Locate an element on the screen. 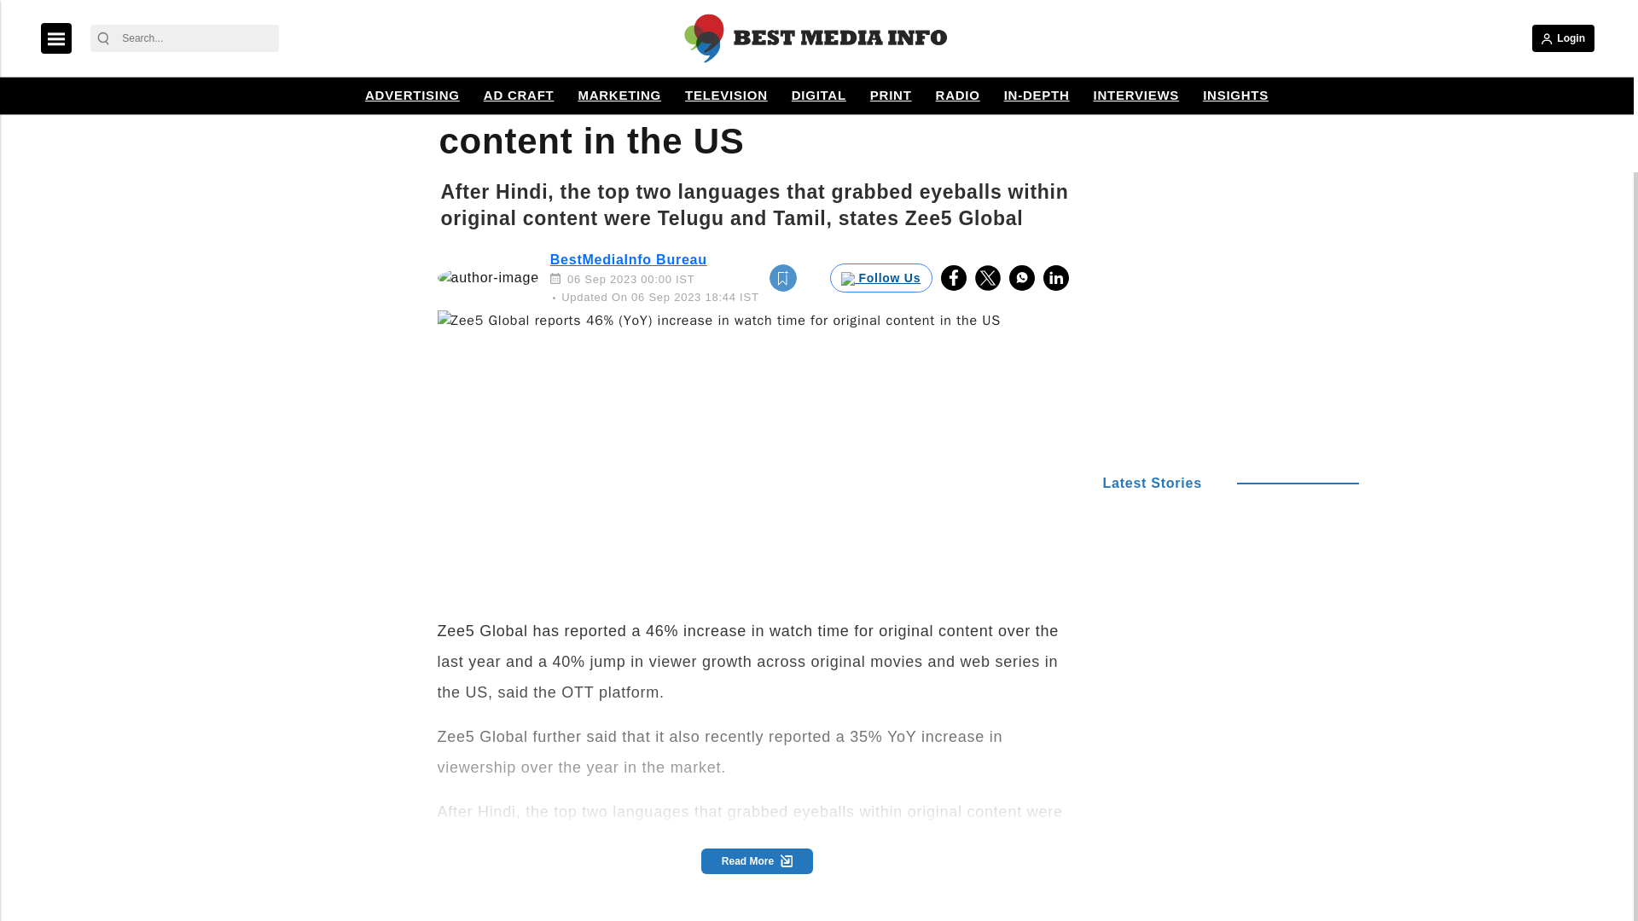 This screenshot has height=921, width=1638. OTT is located at coordinates (464, 8).